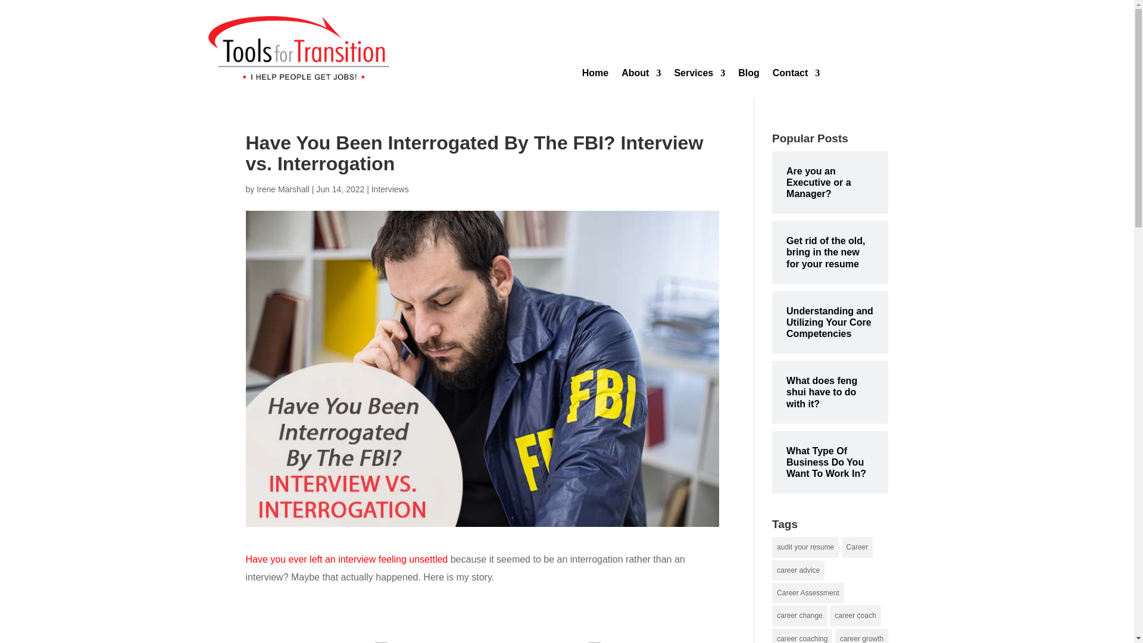 Image resolution: width=1143 pixels, height=643 pixels. What do you see at coordinates (346, 559) in the screenshot?
I see `Have you ever left an interview feeling unsettled` at bounding box center [346, 559].